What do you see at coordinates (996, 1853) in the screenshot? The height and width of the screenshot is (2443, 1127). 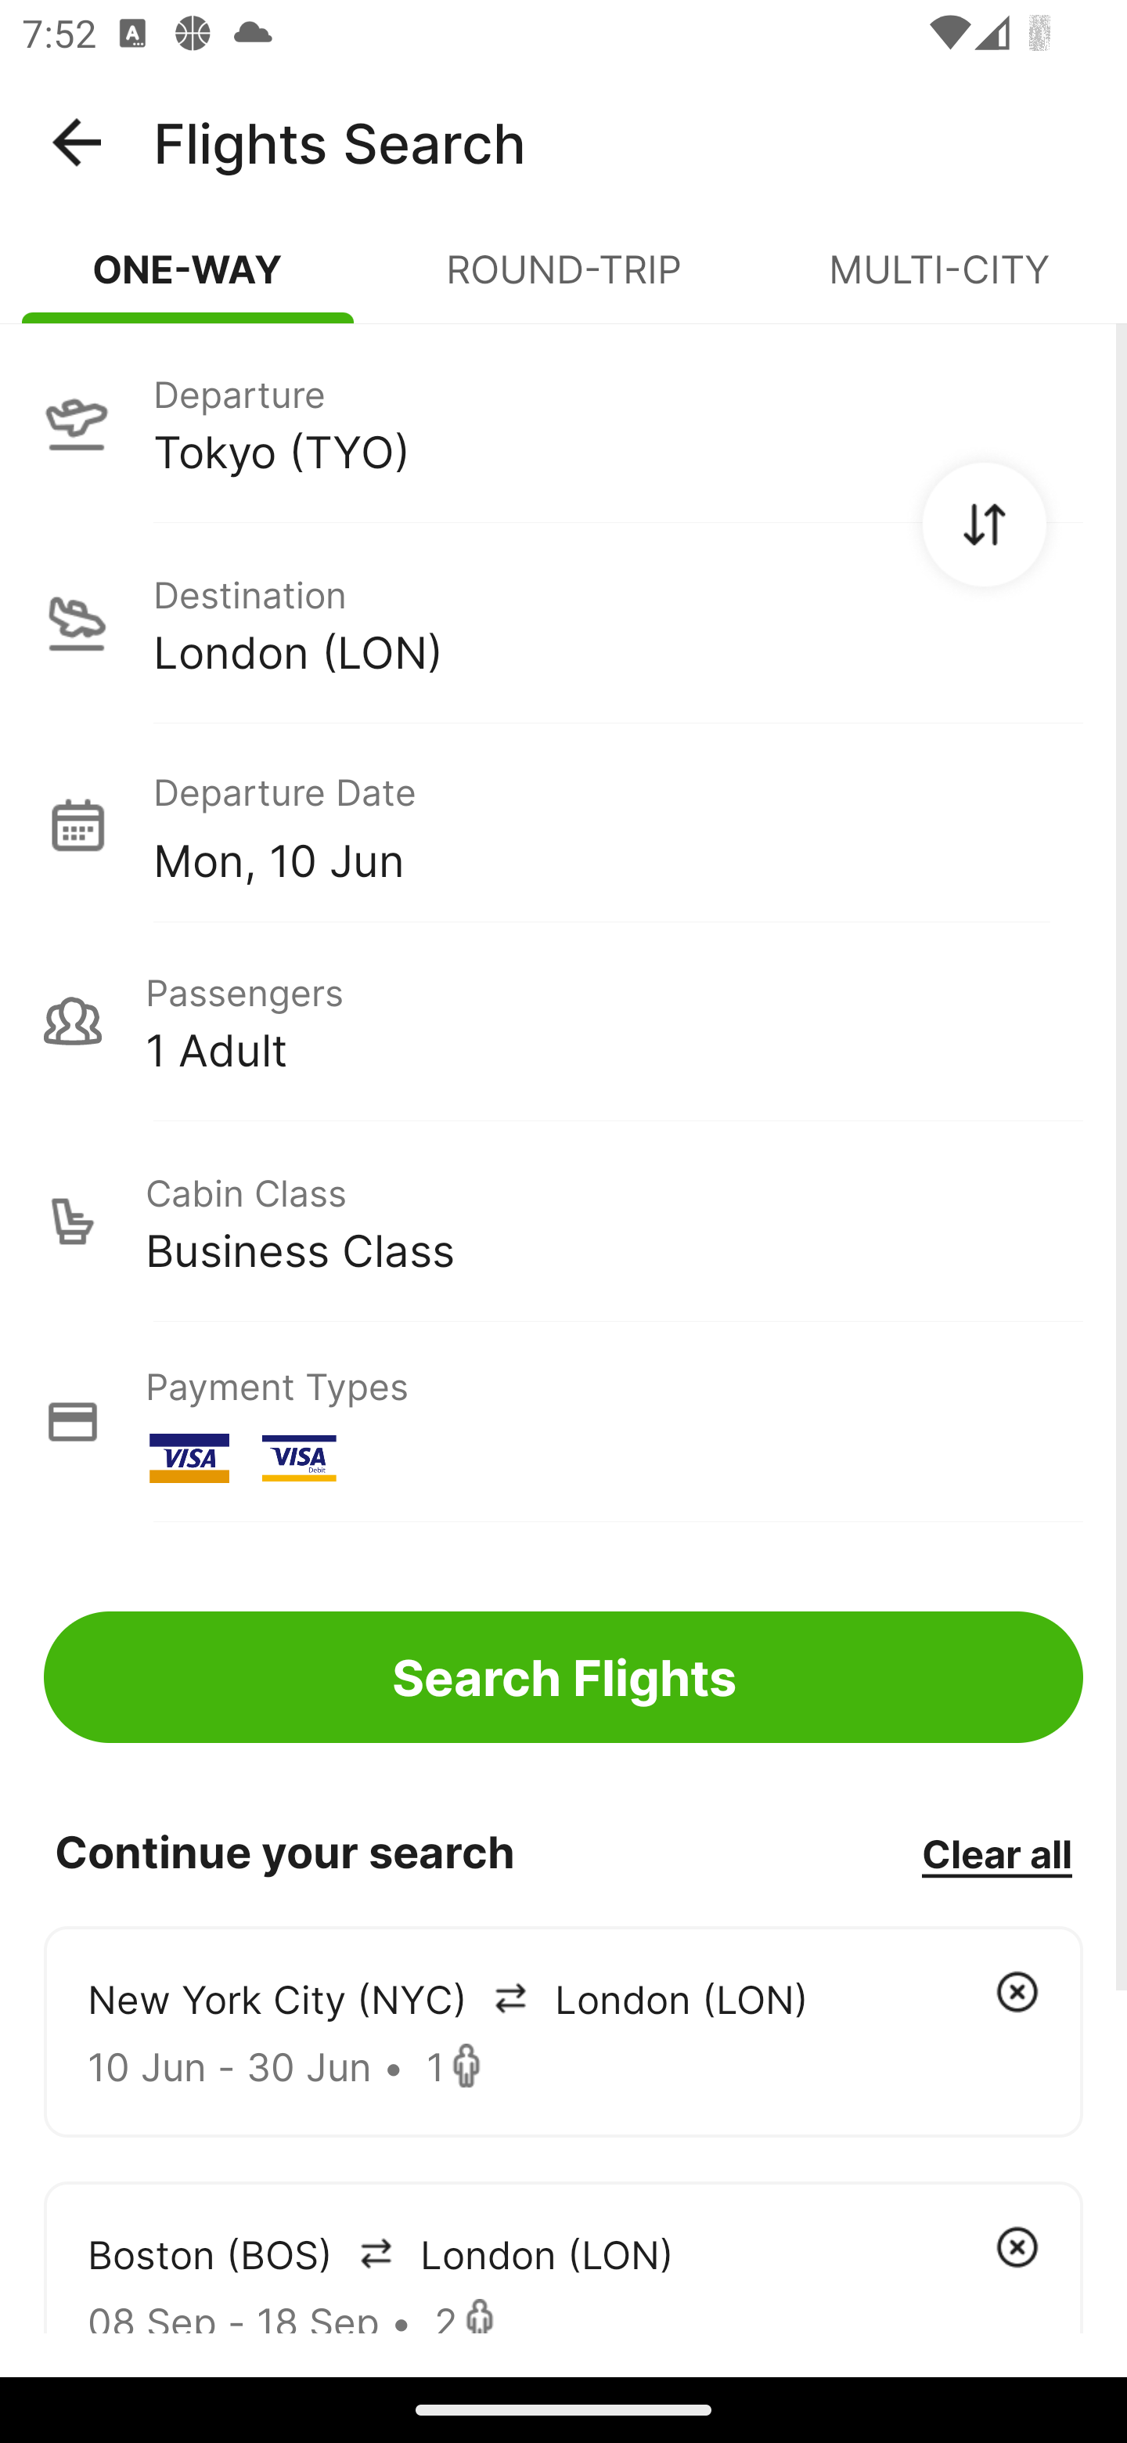 I see `Clear all` at bounding box center [996, 1853].